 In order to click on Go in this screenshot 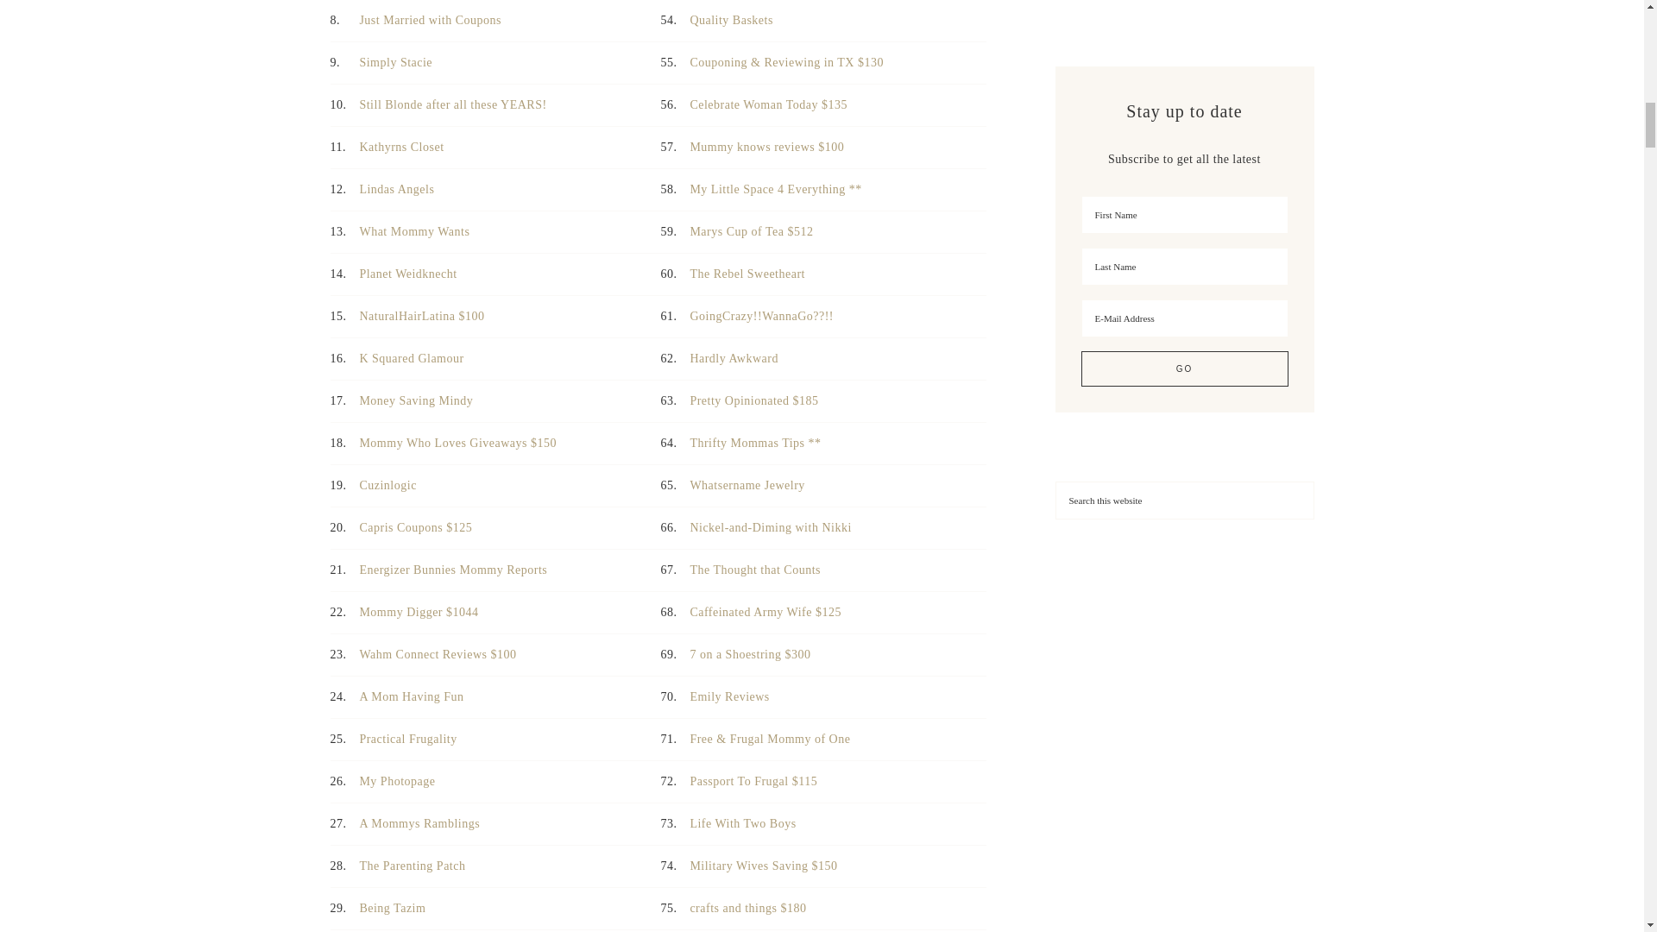, I will do `click(1183, 369)`.